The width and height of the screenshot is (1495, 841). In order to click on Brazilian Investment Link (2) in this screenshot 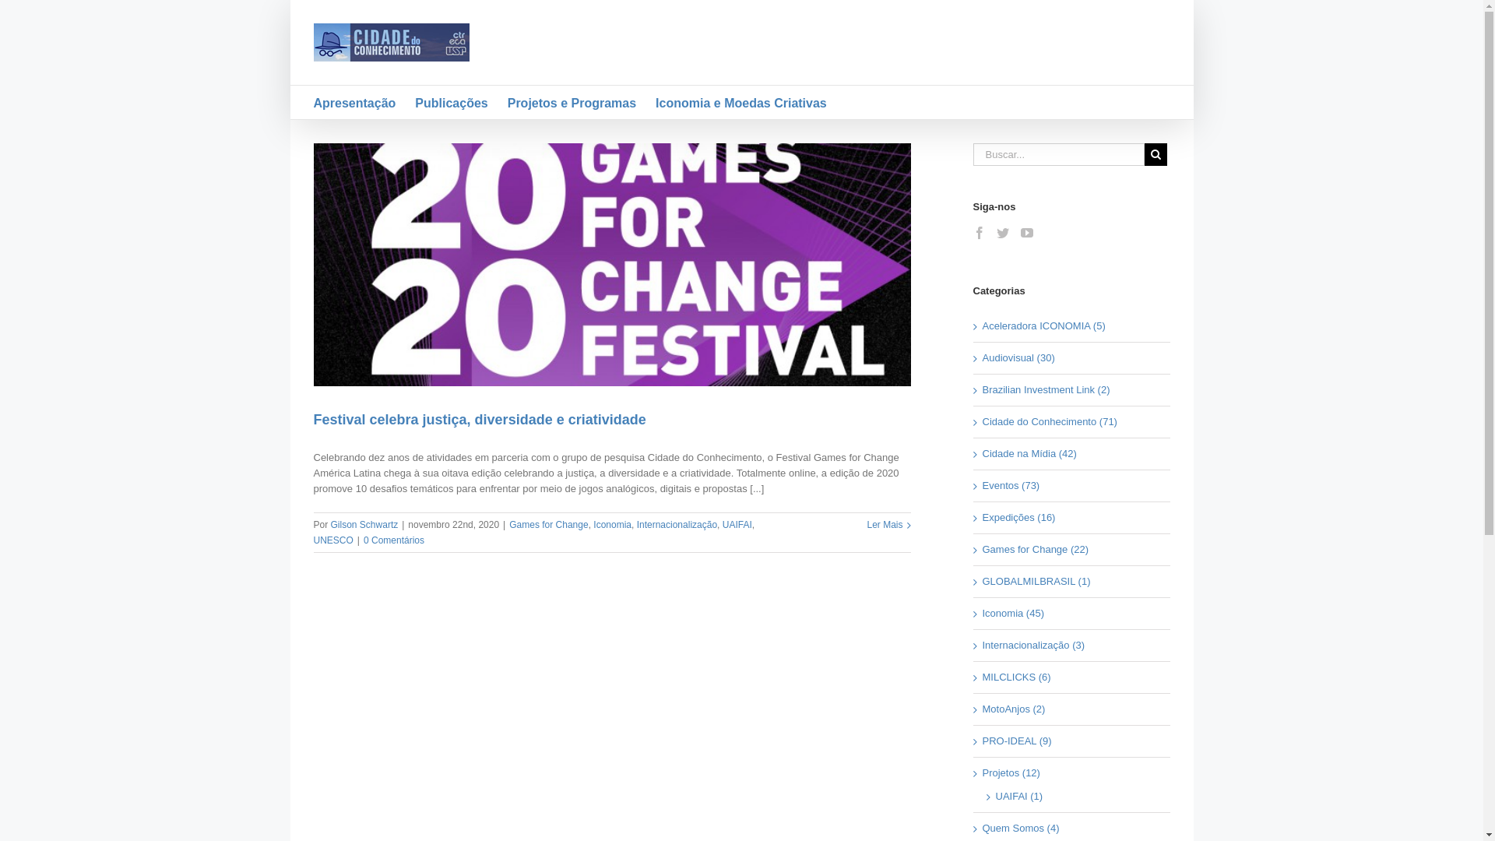, I will do `click(1073, 390)`.